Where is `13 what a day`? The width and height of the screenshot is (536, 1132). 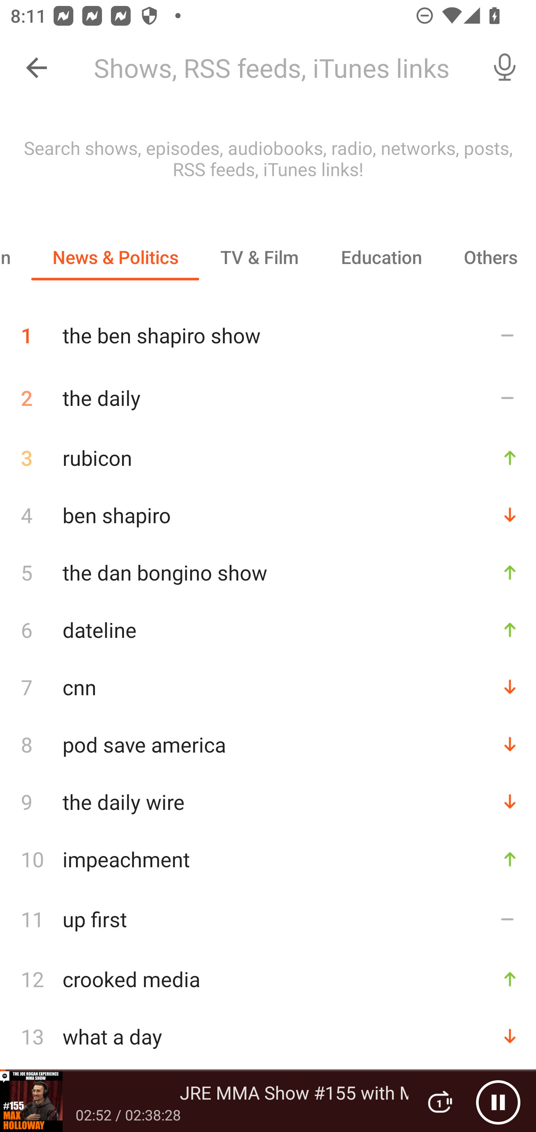
13 what a day is located at coordinates (268, 1036).